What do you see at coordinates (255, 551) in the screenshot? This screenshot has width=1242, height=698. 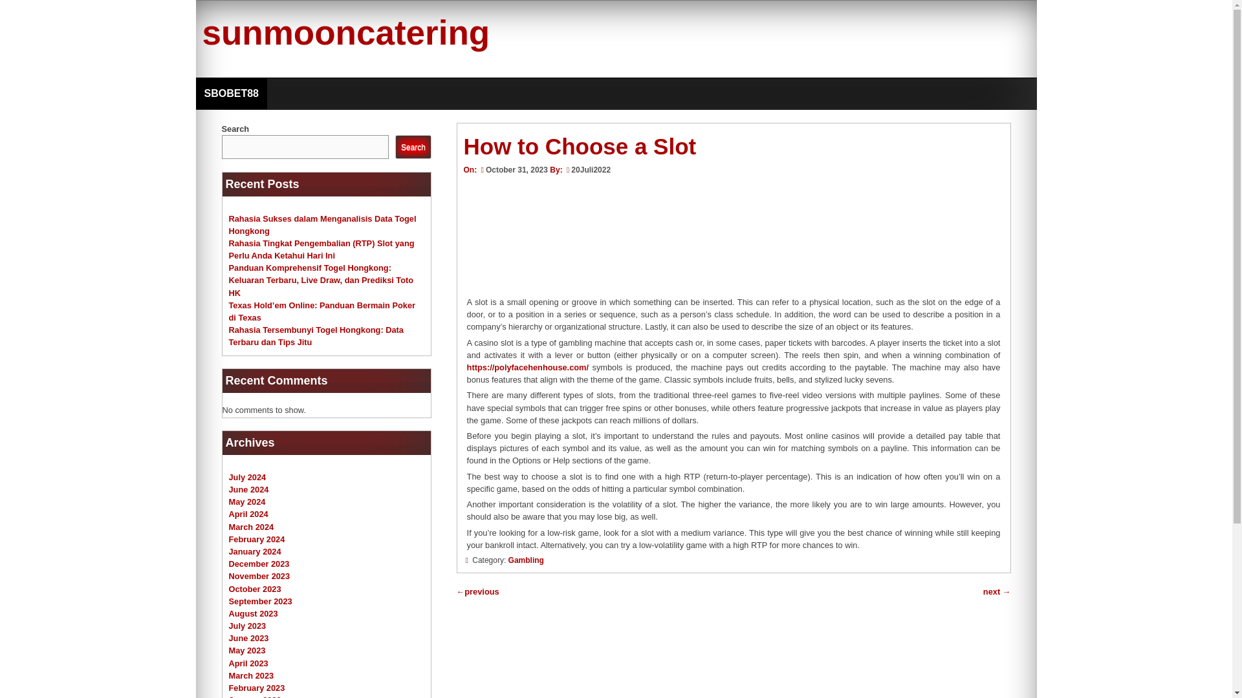 I see `January 2024` at bounding box center [255, 551].